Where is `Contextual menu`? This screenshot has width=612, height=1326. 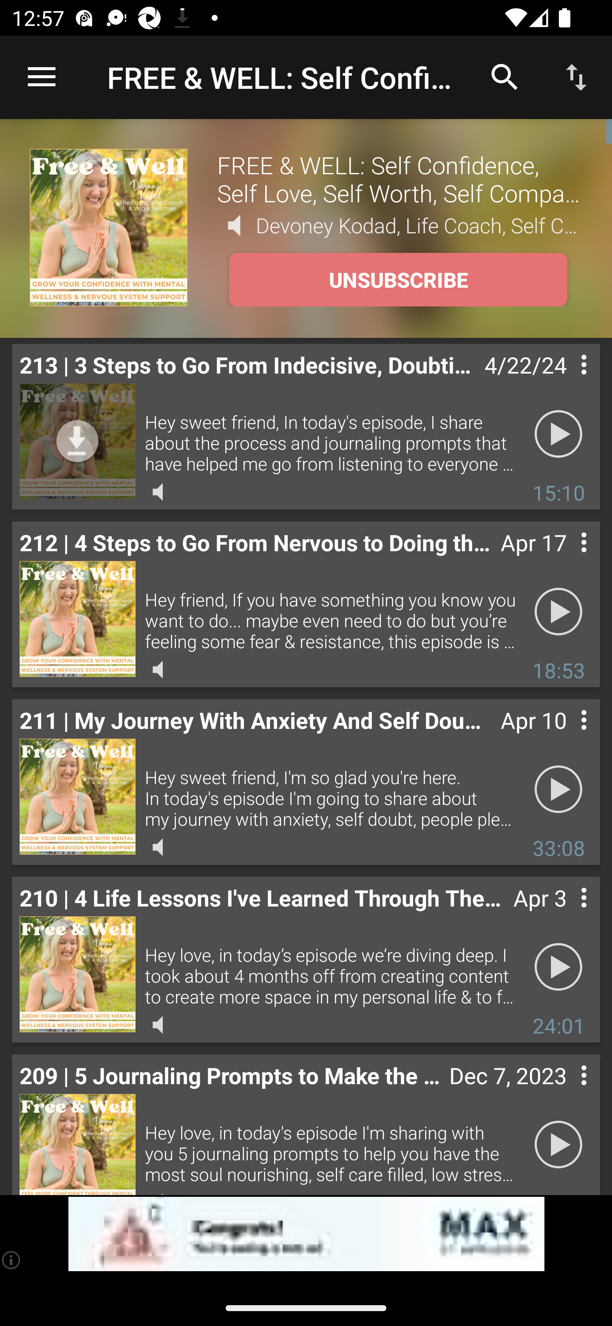
Contextual menu is located at coordinates (565, 559).